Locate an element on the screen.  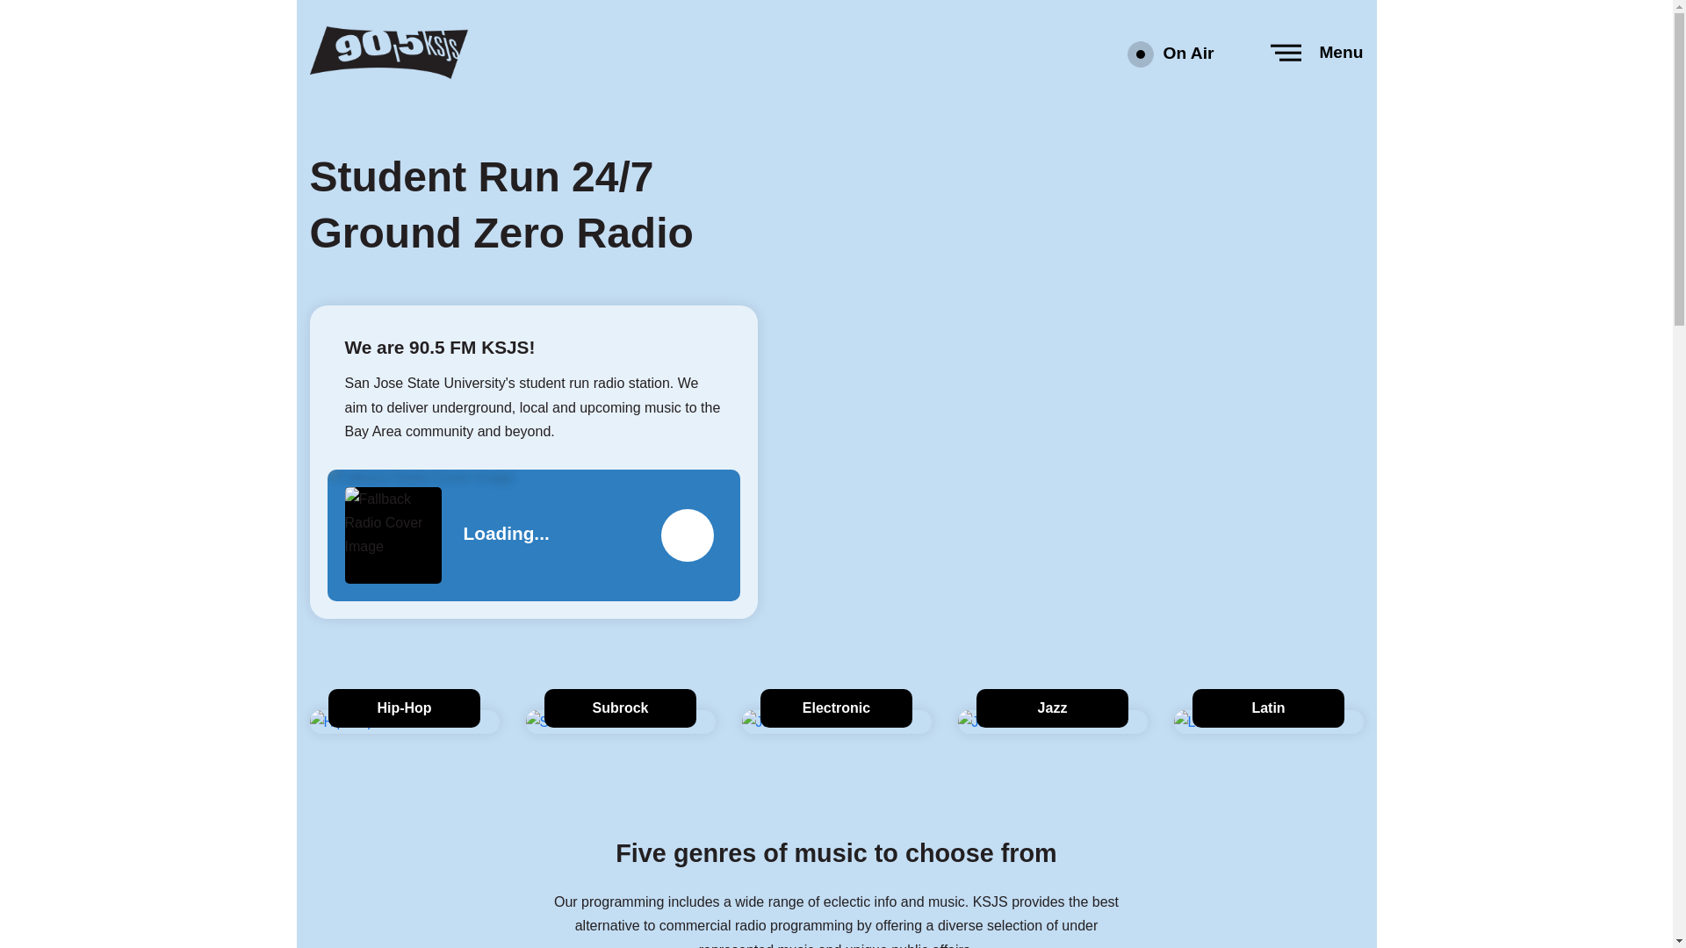
Electronic is located at coordinates (836, 711).